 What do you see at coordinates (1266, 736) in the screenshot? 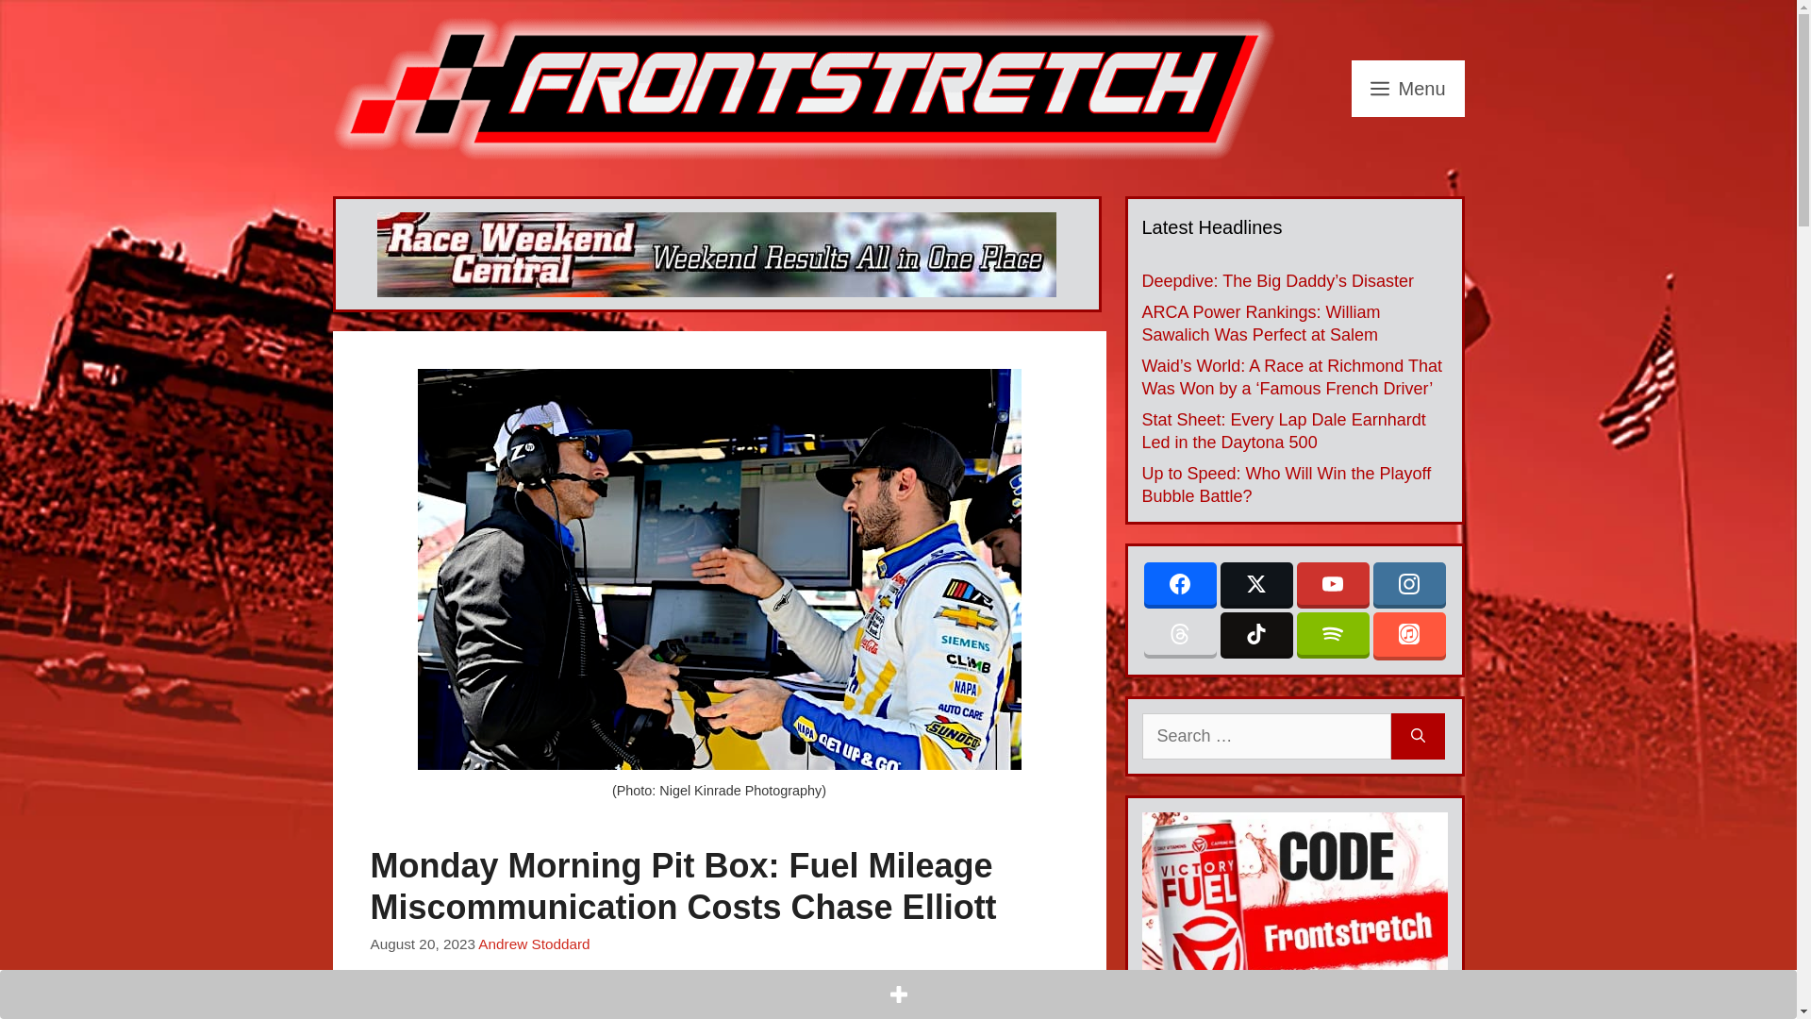
I see `Search for:` at bounding box center [1266, 736].